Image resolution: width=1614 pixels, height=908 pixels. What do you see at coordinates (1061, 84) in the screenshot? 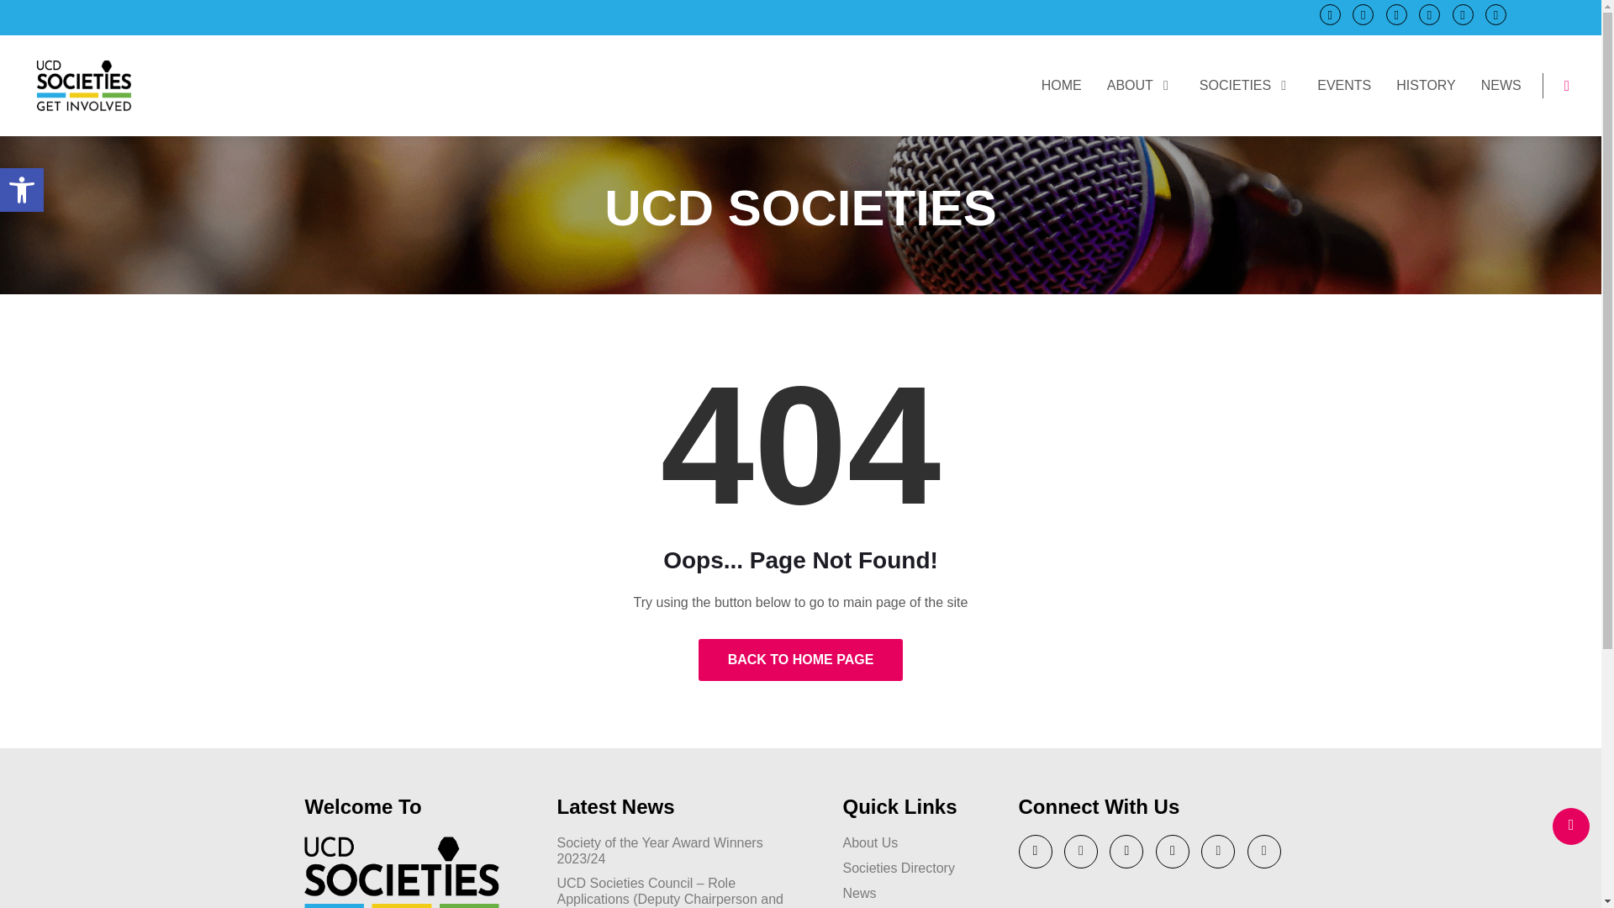
I see `HOME` at bounding box center [1061, 84].